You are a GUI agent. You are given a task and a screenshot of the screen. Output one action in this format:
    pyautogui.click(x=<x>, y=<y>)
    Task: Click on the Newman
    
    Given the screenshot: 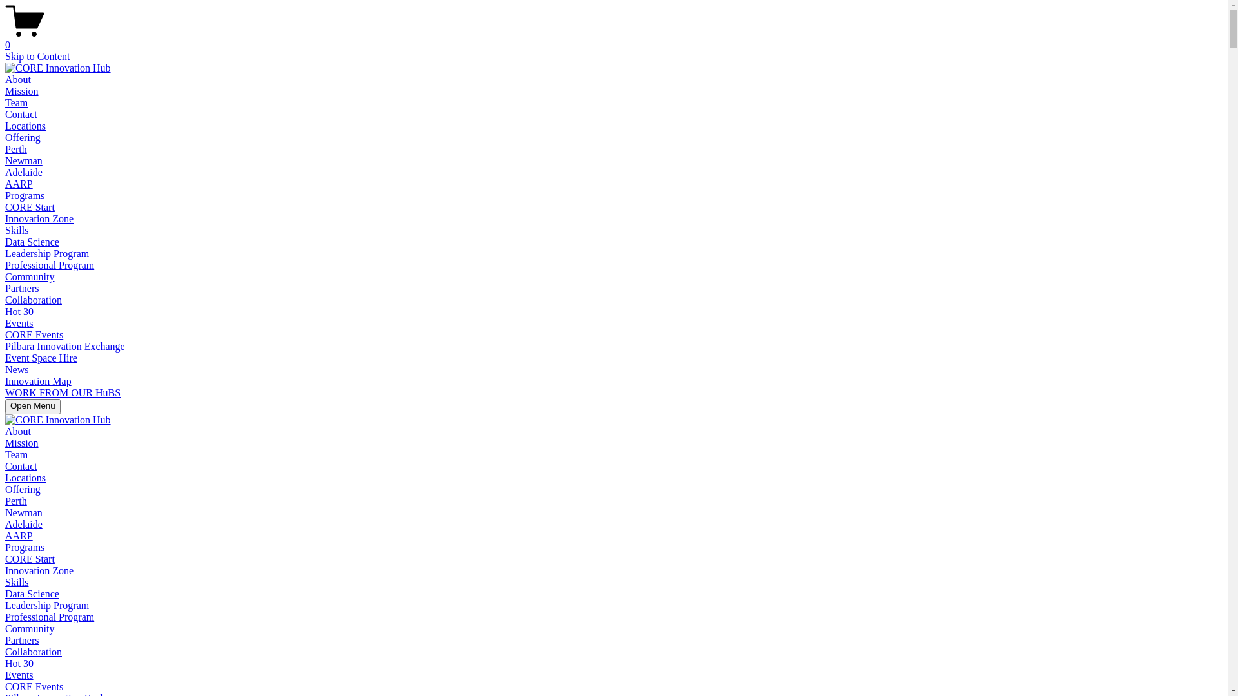 What is the action you would take?
    pyautogui.click(x=24, y=161)
    